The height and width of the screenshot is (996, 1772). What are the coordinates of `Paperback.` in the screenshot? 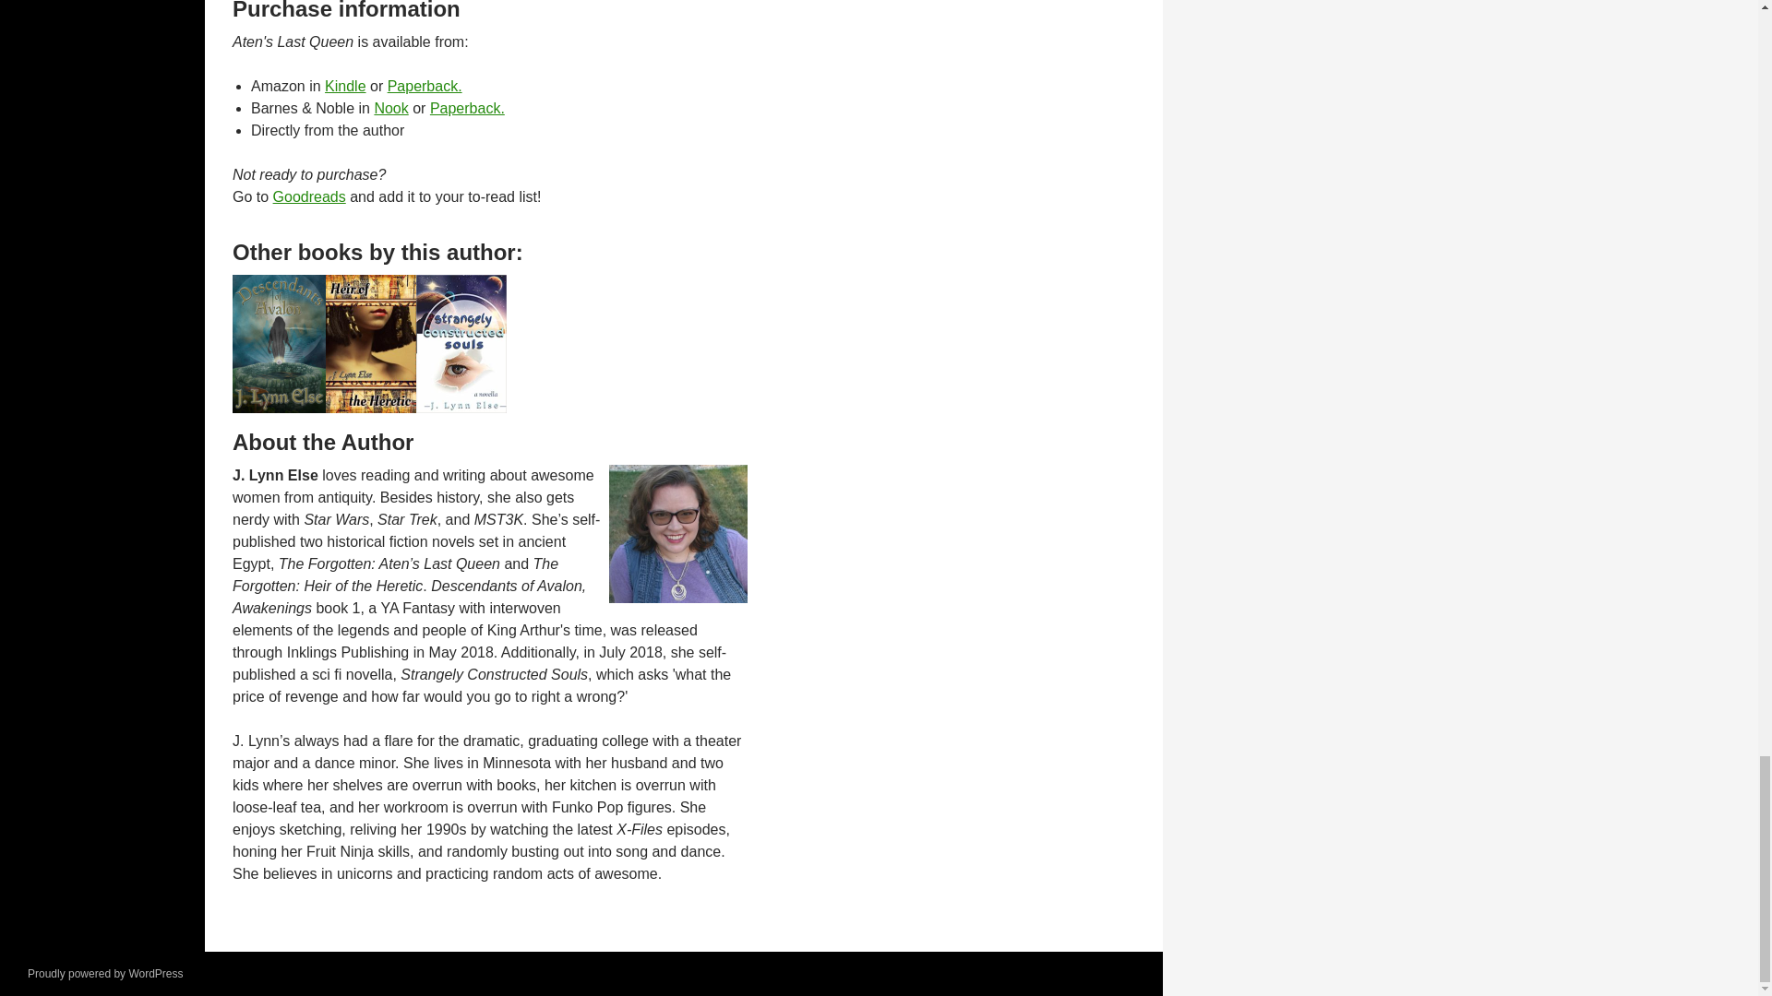 It's located at (425, 86).